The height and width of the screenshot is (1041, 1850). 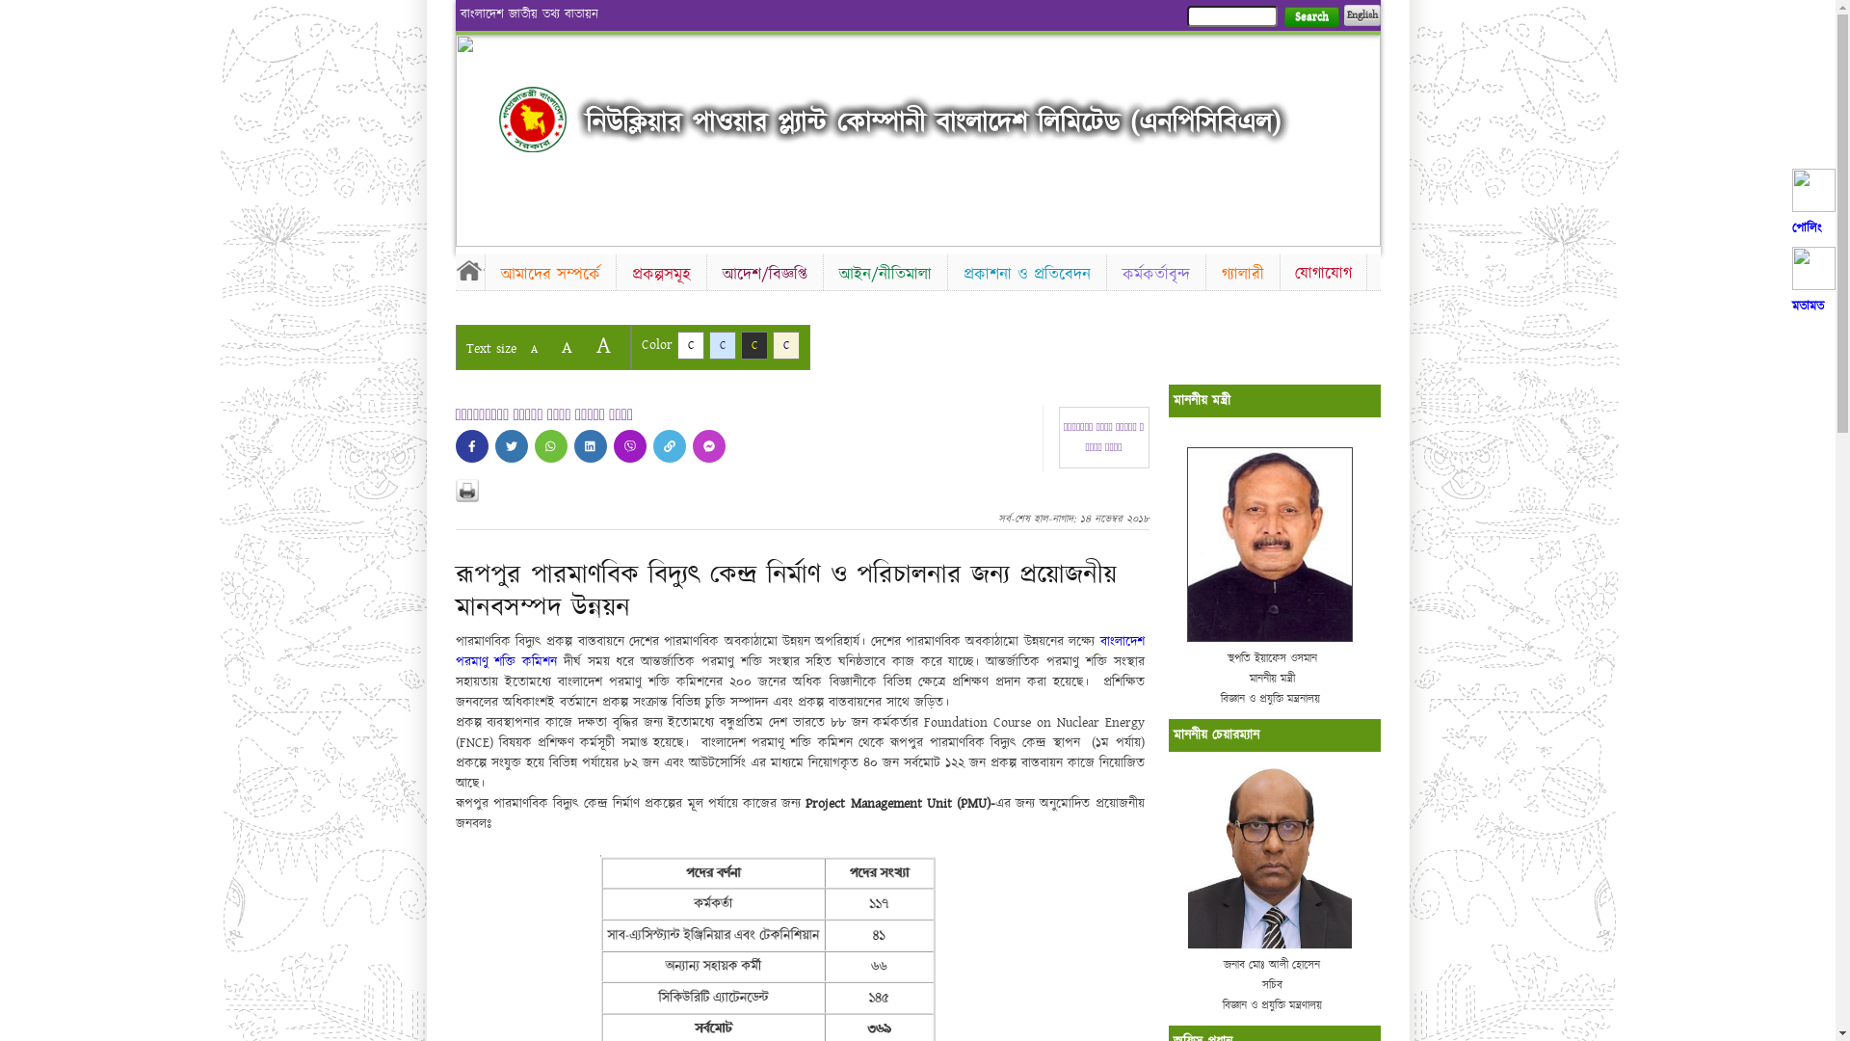 I want to click on C, so click(x=723, y=345).